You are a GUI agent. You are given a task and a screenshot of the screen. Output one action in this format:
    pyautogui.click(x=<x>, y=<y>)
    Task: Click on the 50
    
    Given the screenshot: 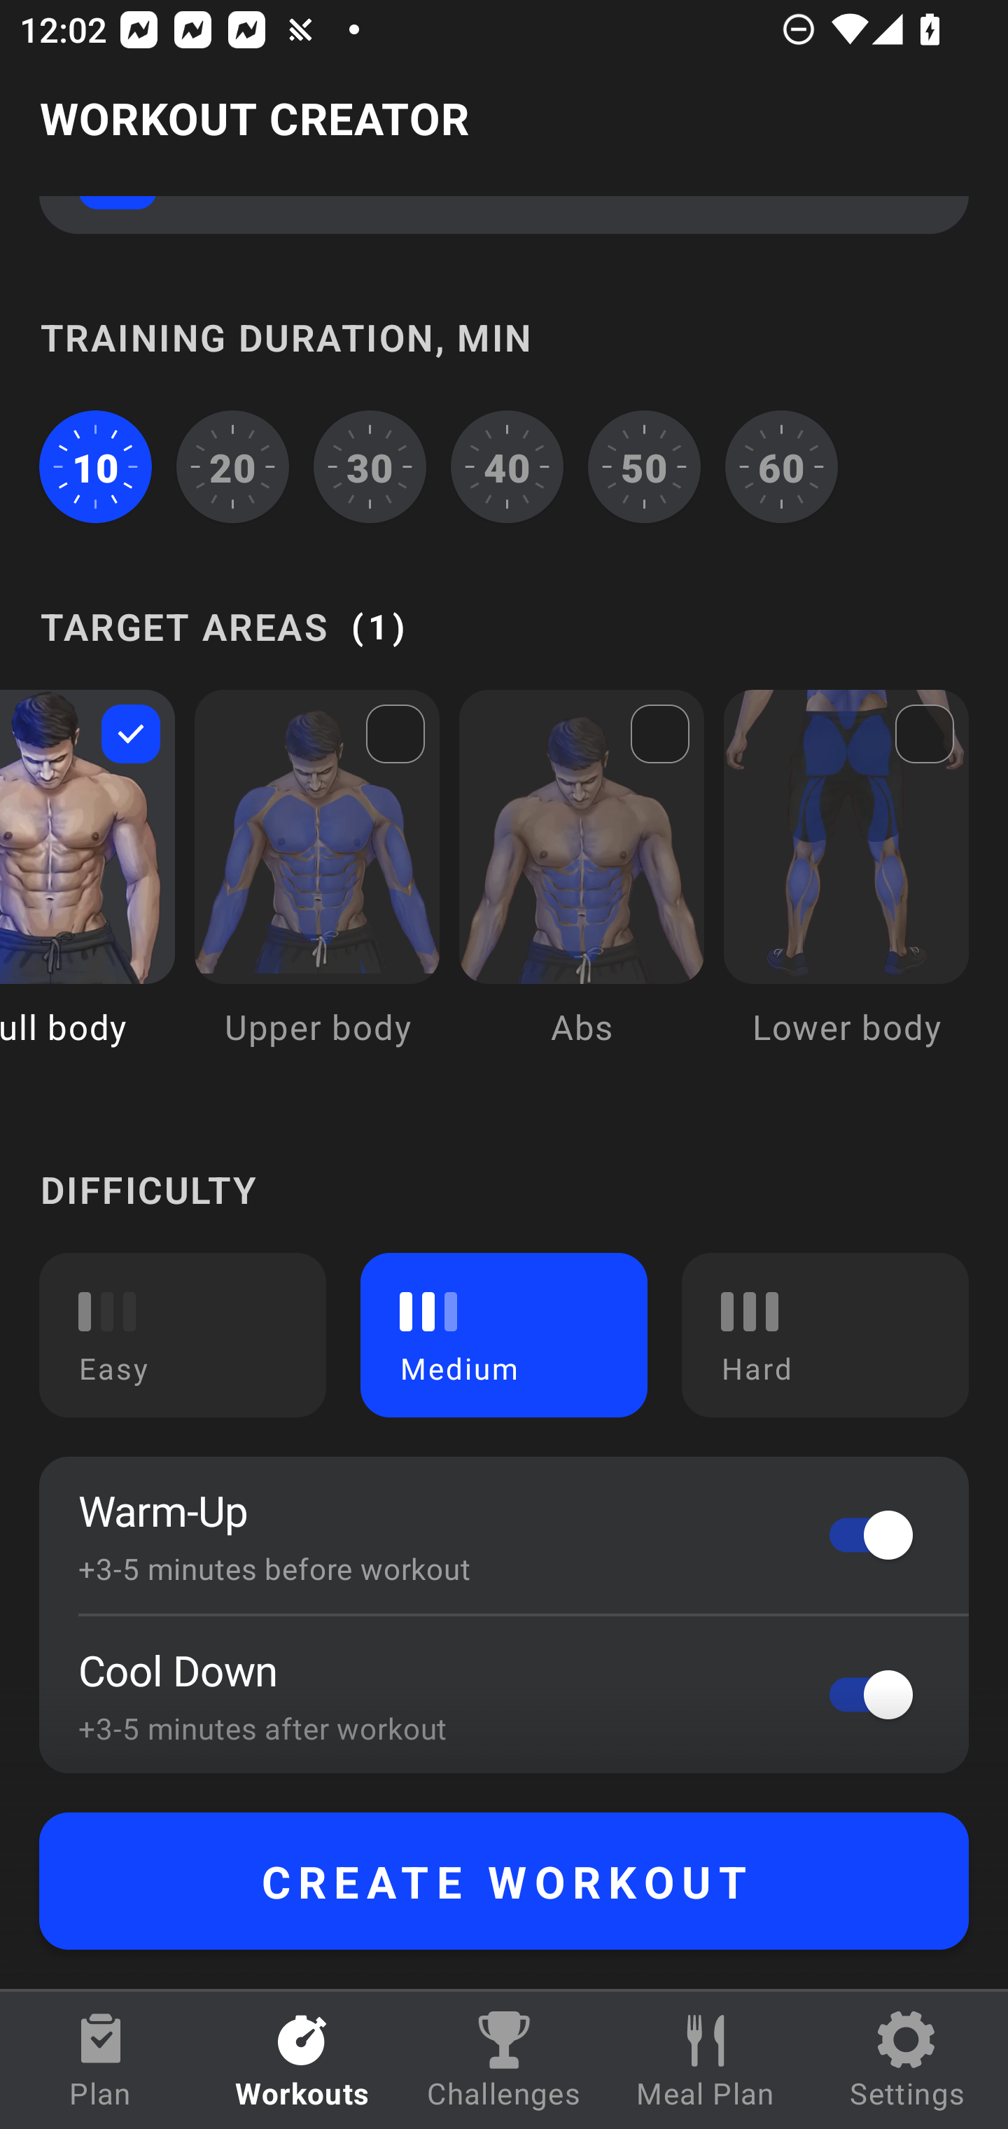 What is the action you would take?
    pyautogui.click(x=644, y=466)
    